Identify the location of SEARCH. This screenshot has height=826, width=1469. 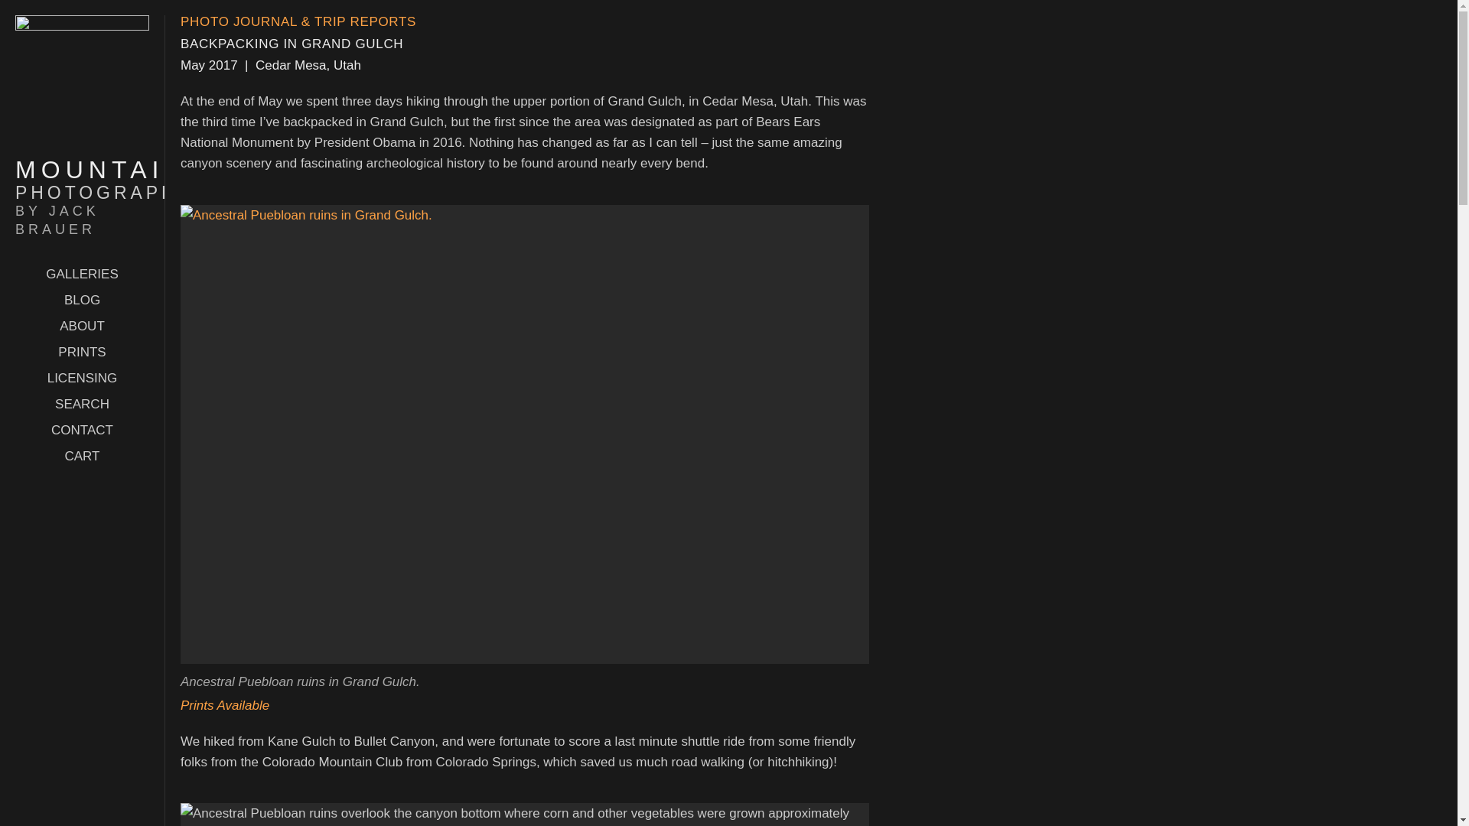
(82, 404).